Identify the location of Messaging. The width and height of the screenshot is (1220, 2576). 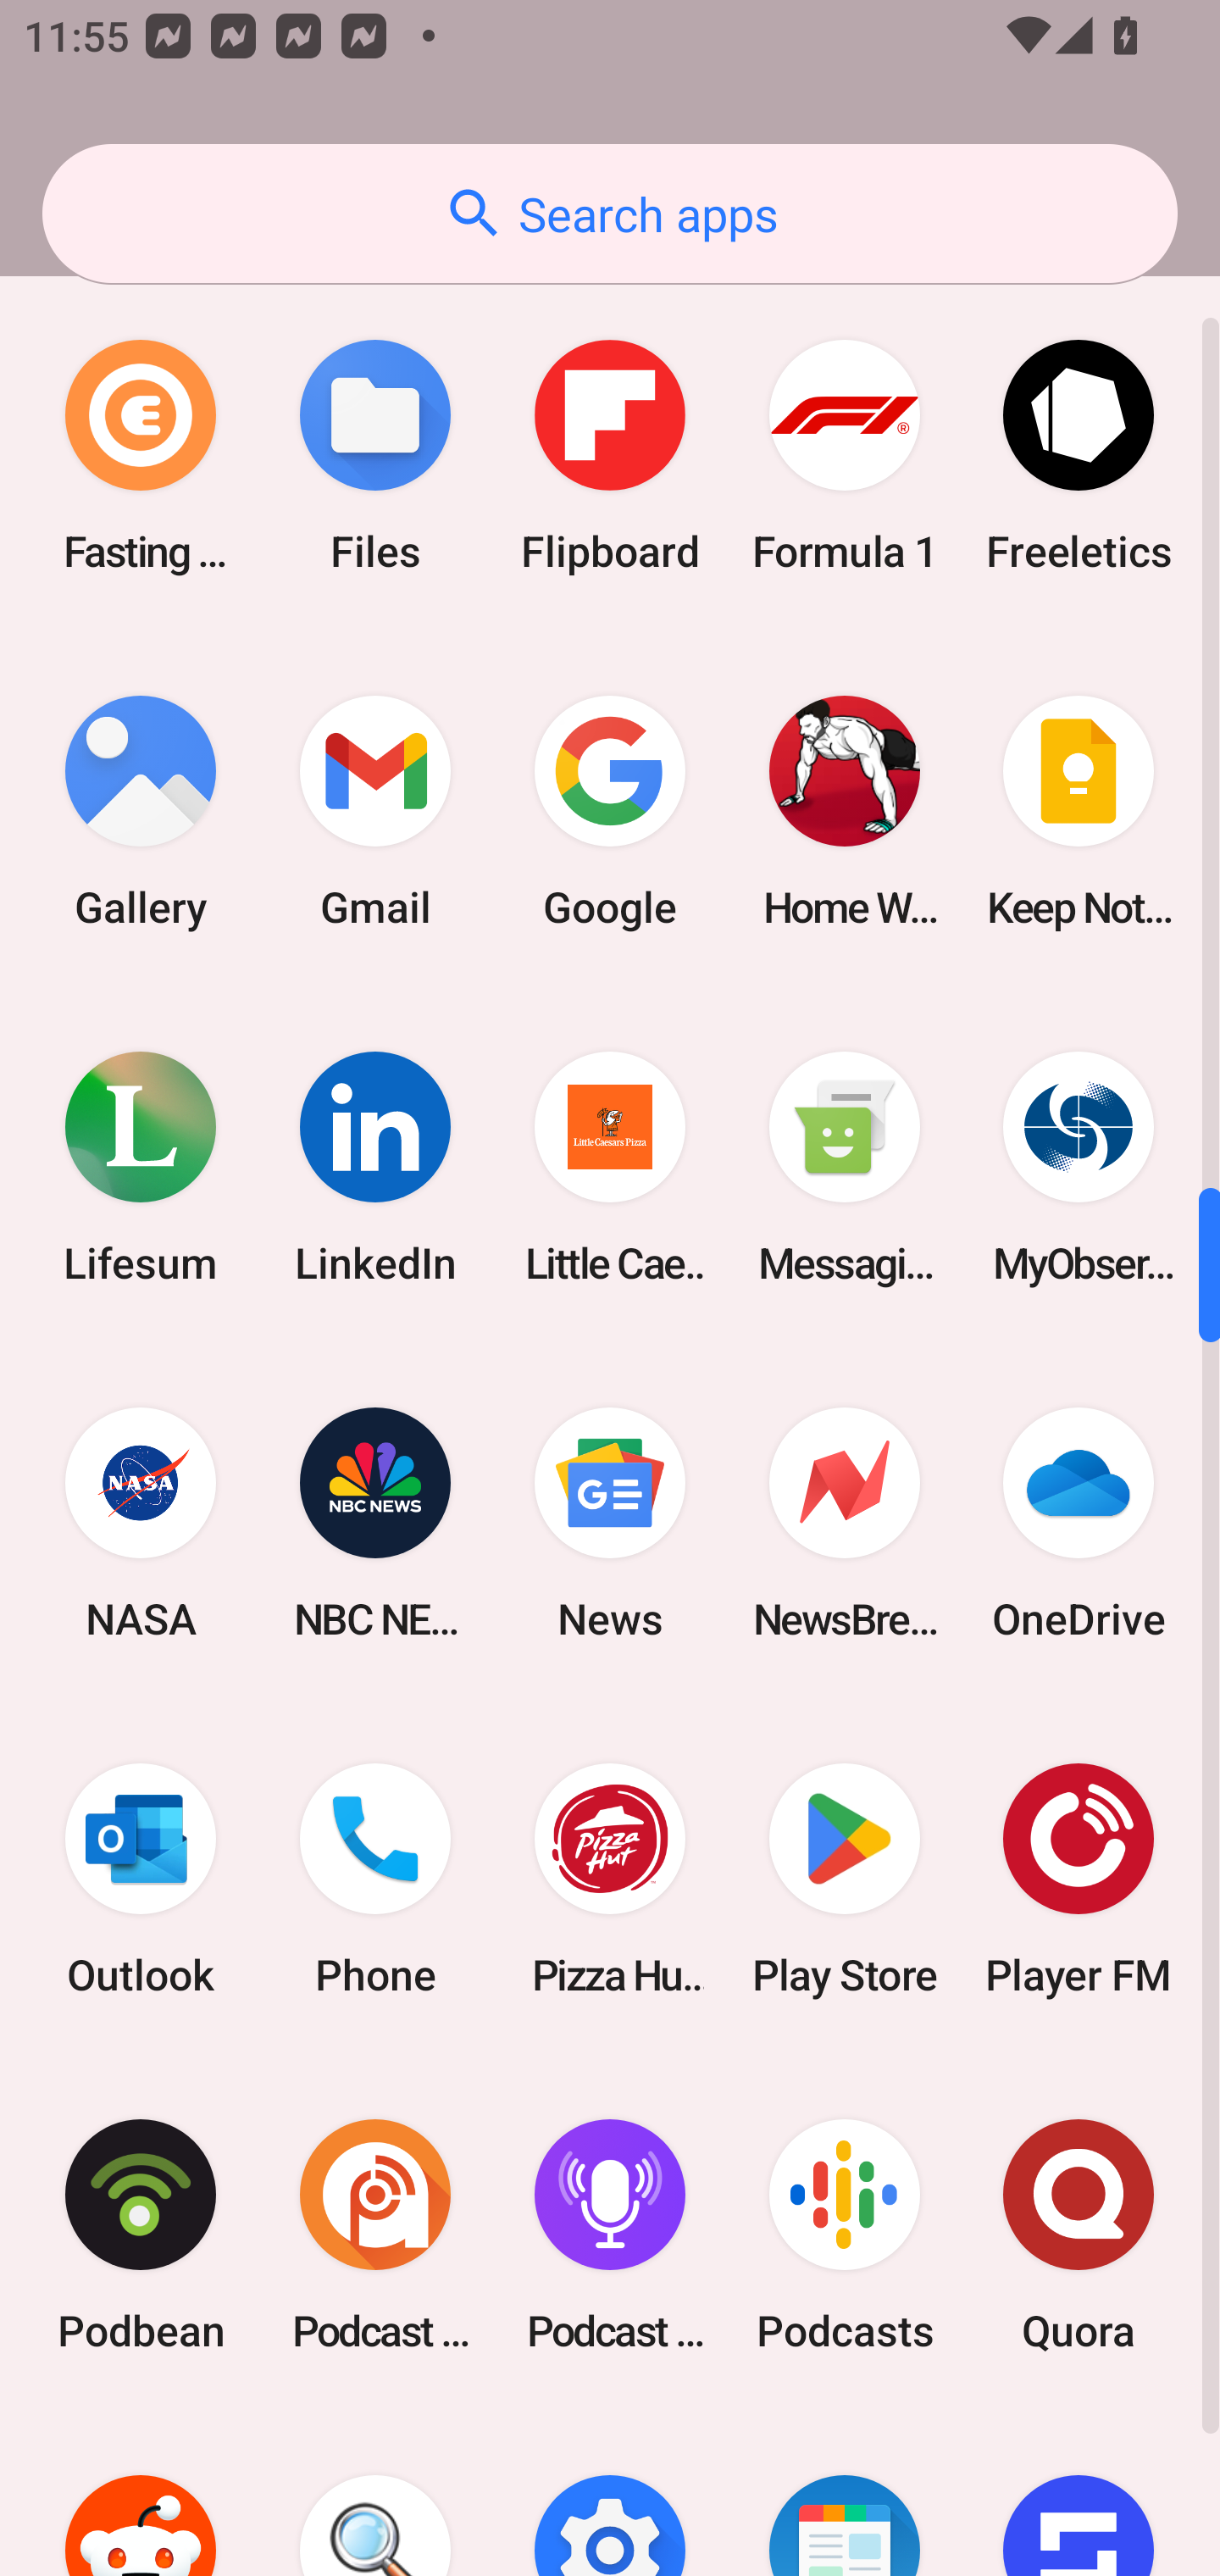
(844, 1166).